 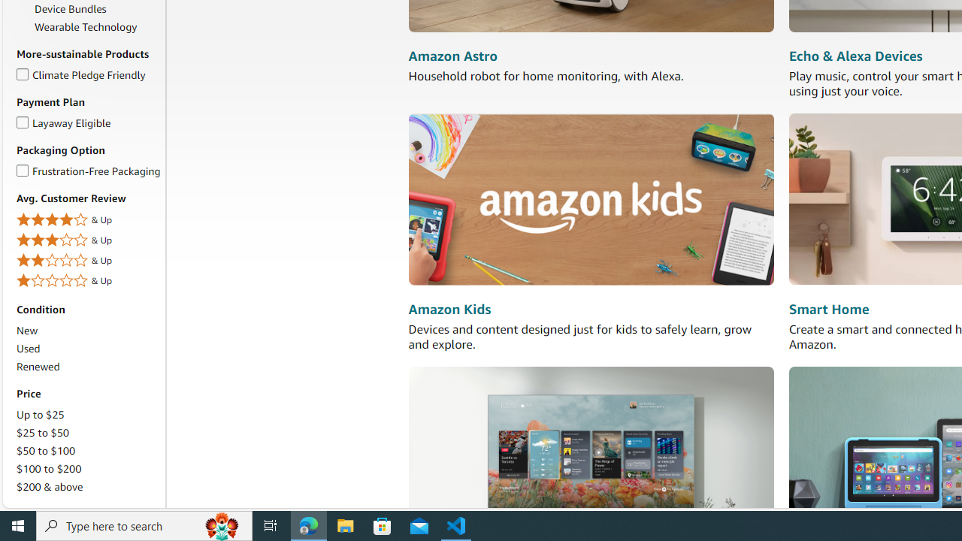 I want to click on Amazon Astro, so click(x=452, y=57).